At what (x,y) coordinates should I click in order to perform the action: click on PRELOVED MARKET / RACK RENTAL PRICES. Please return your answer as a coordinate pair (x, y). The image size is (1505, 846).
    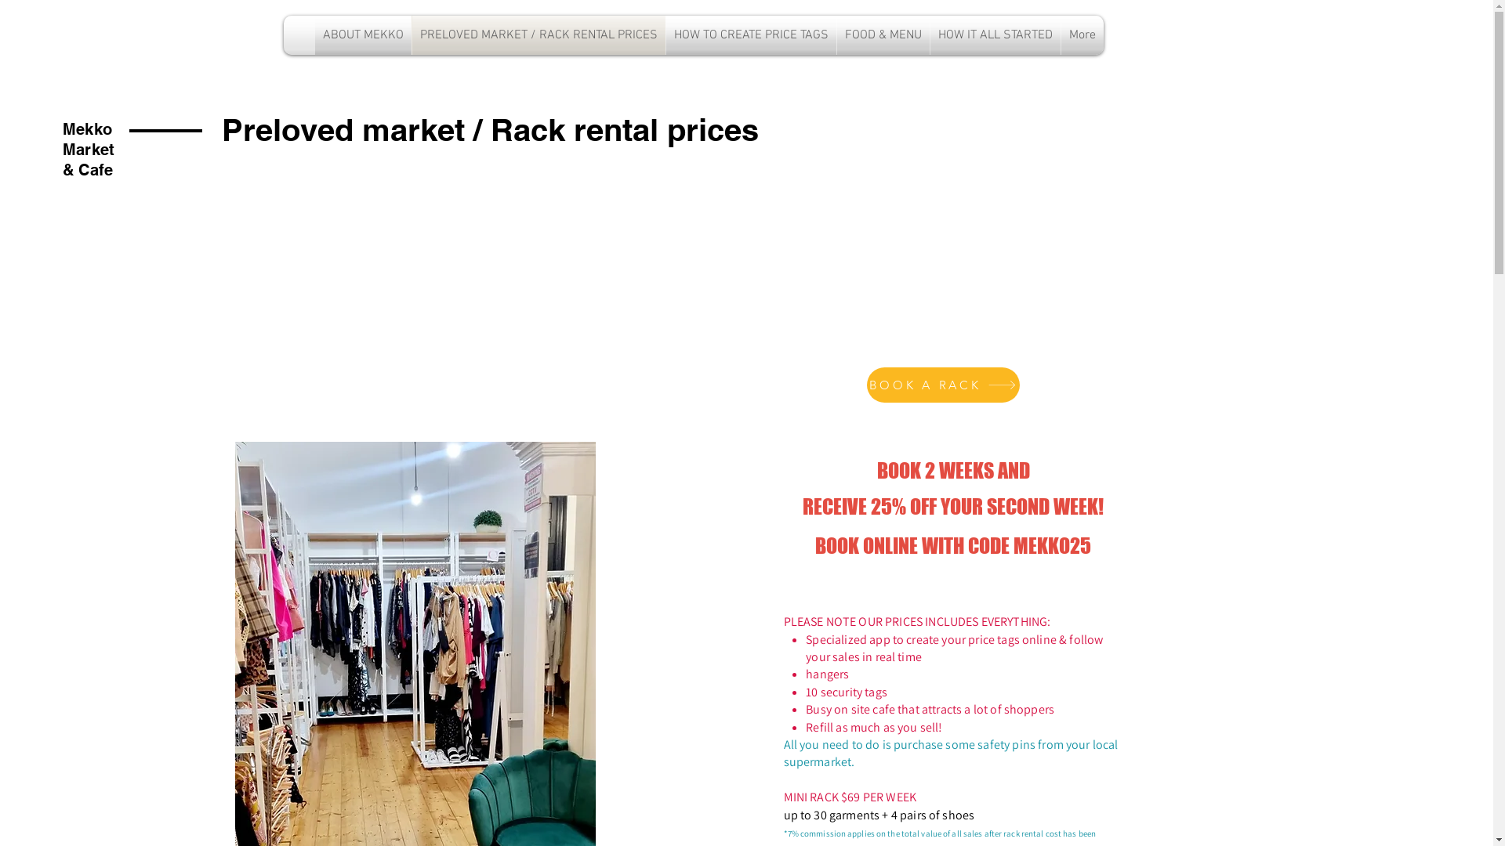
    Looking at the image, I should click on (539, 35).